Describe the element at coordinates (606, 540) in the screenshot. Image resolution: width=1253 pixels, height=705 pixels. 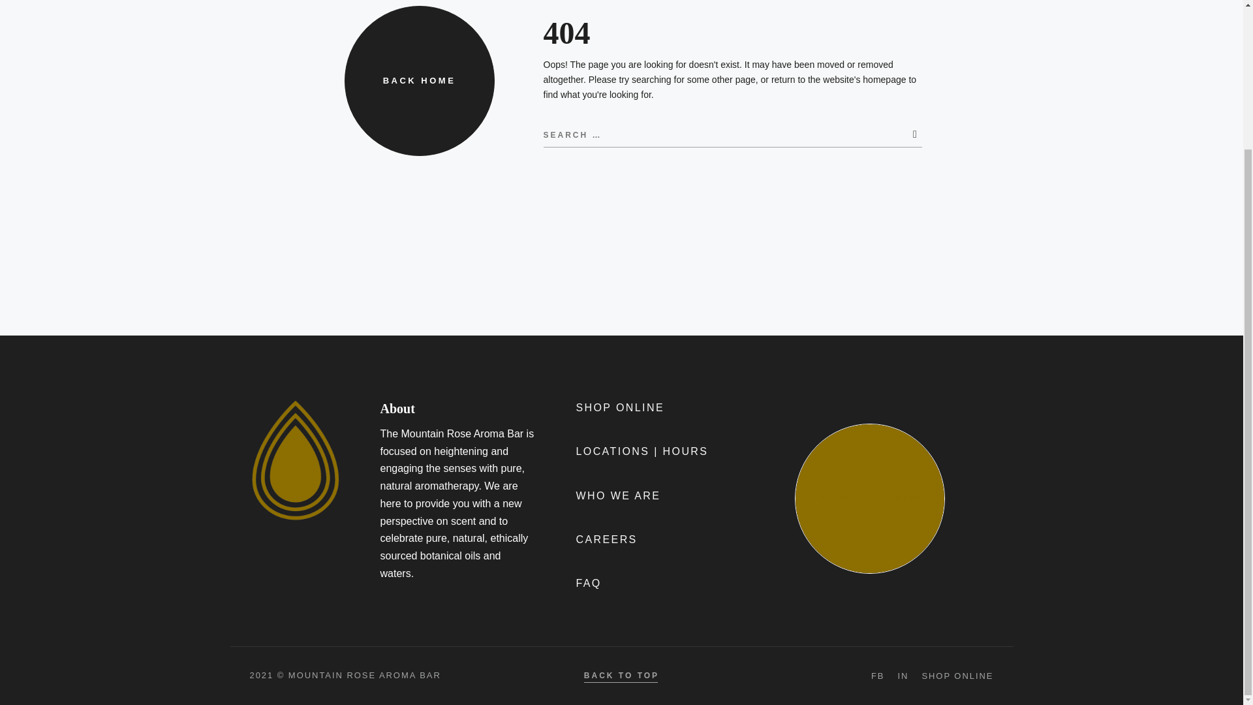
I see `CAREERS` at that location.